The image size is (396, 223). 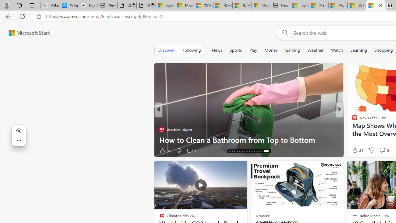 I want to click on View comments 3 Comment, so click(x=382, y=151).